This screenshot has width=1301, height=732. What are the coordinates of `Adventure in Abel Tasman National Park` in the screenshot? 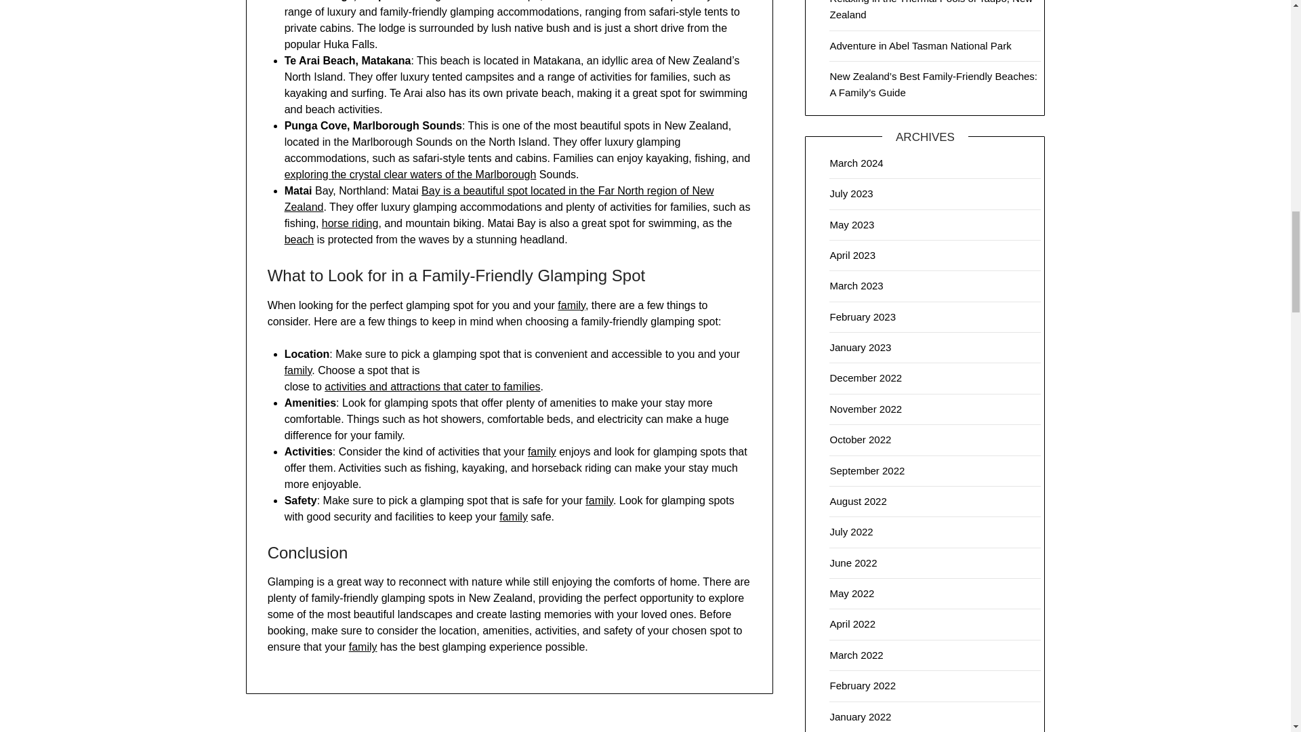 It's located at (920, 45).